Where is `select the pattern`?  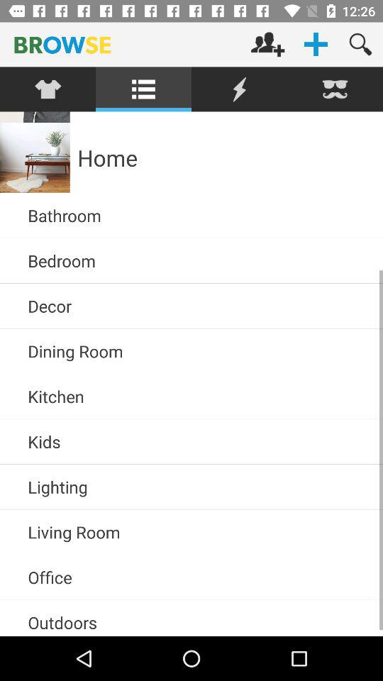
select the pattern is located at coordinates (48, 89).